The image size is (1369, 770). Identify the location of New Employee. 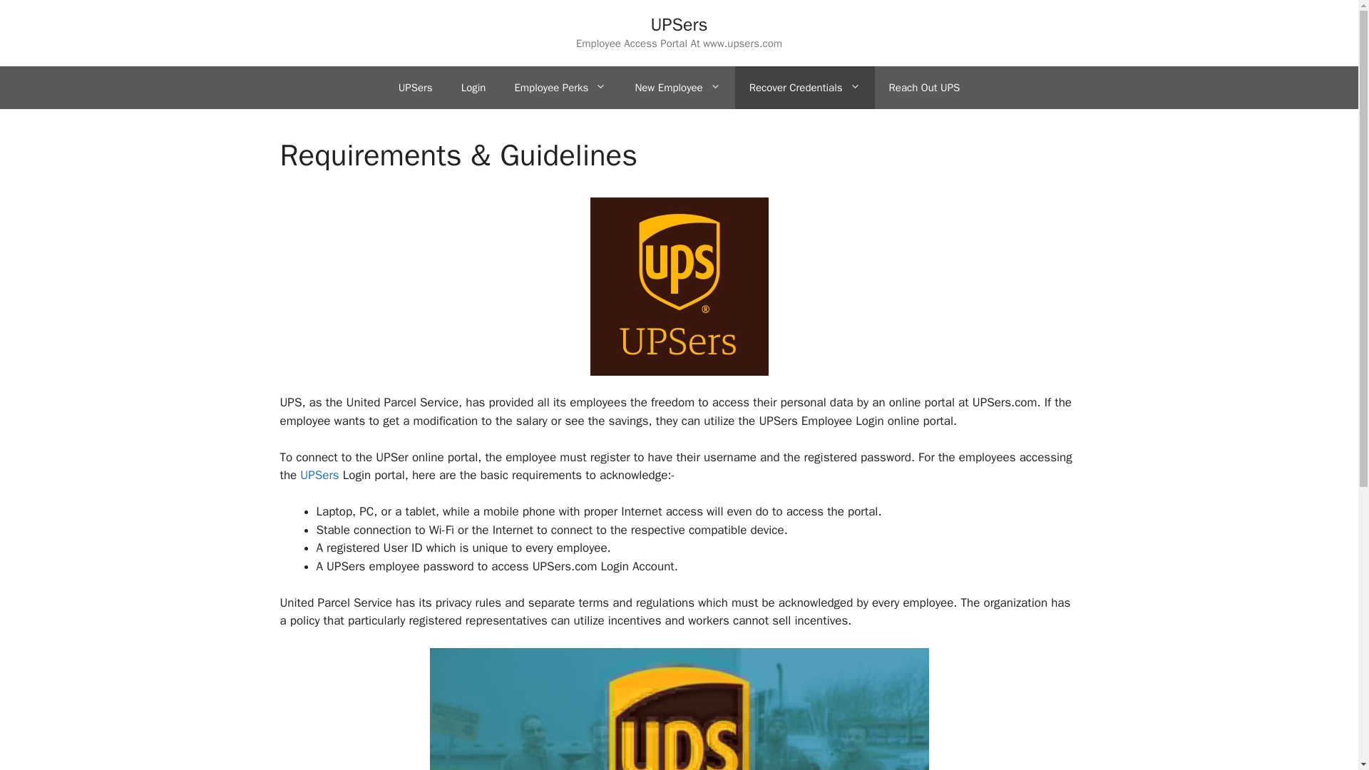
(677, 87).